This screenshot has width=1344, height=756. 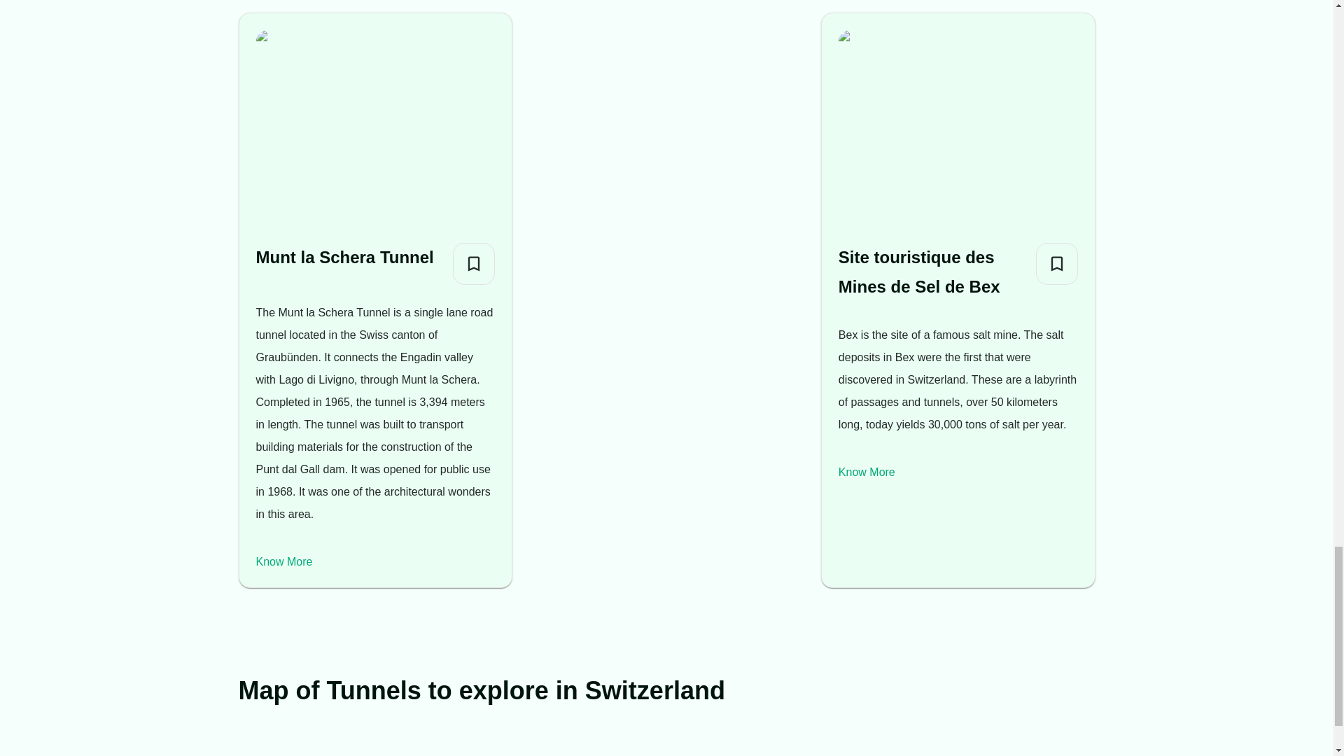 What do you see at coordinates (931, 272) in the screenshot?
I see `Site touristique des Mines de Sel de Bex` at bounding box center [931, 272].